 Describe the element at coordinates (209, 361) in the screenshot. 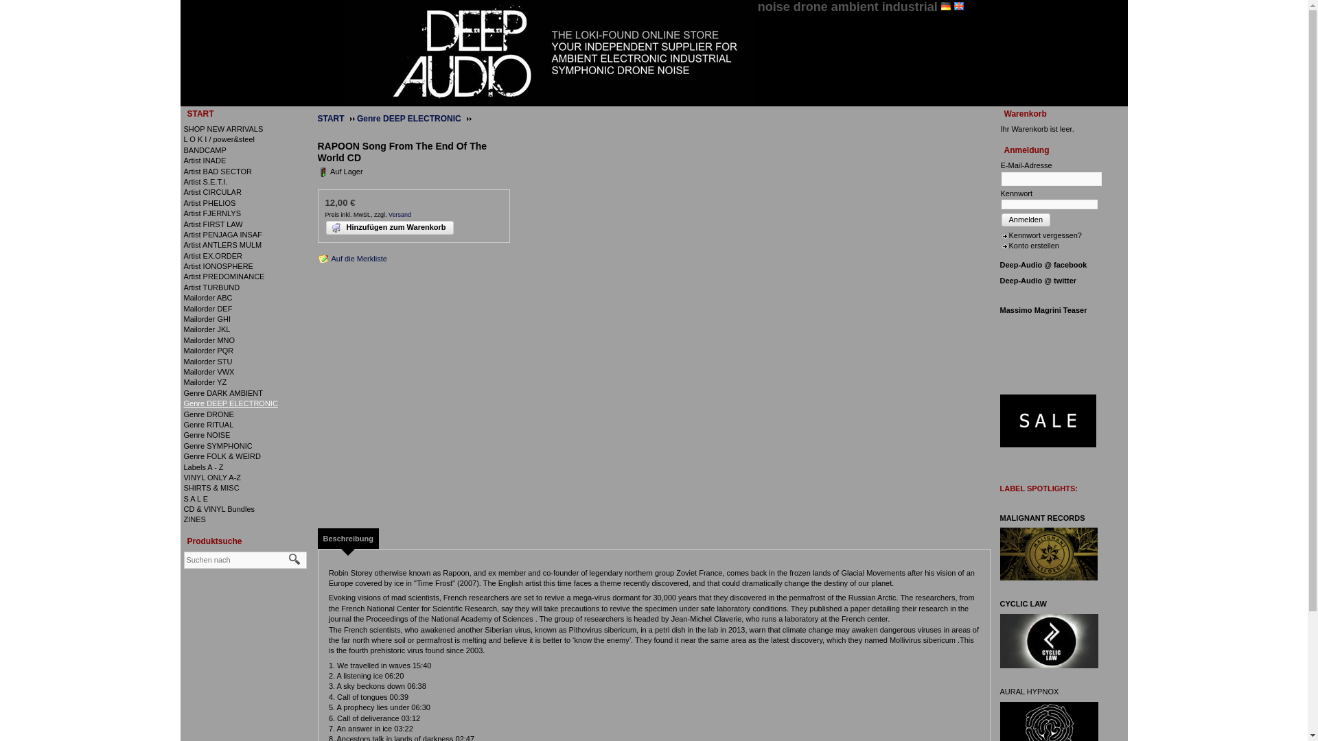

I see `Mailorder STU` at that location.